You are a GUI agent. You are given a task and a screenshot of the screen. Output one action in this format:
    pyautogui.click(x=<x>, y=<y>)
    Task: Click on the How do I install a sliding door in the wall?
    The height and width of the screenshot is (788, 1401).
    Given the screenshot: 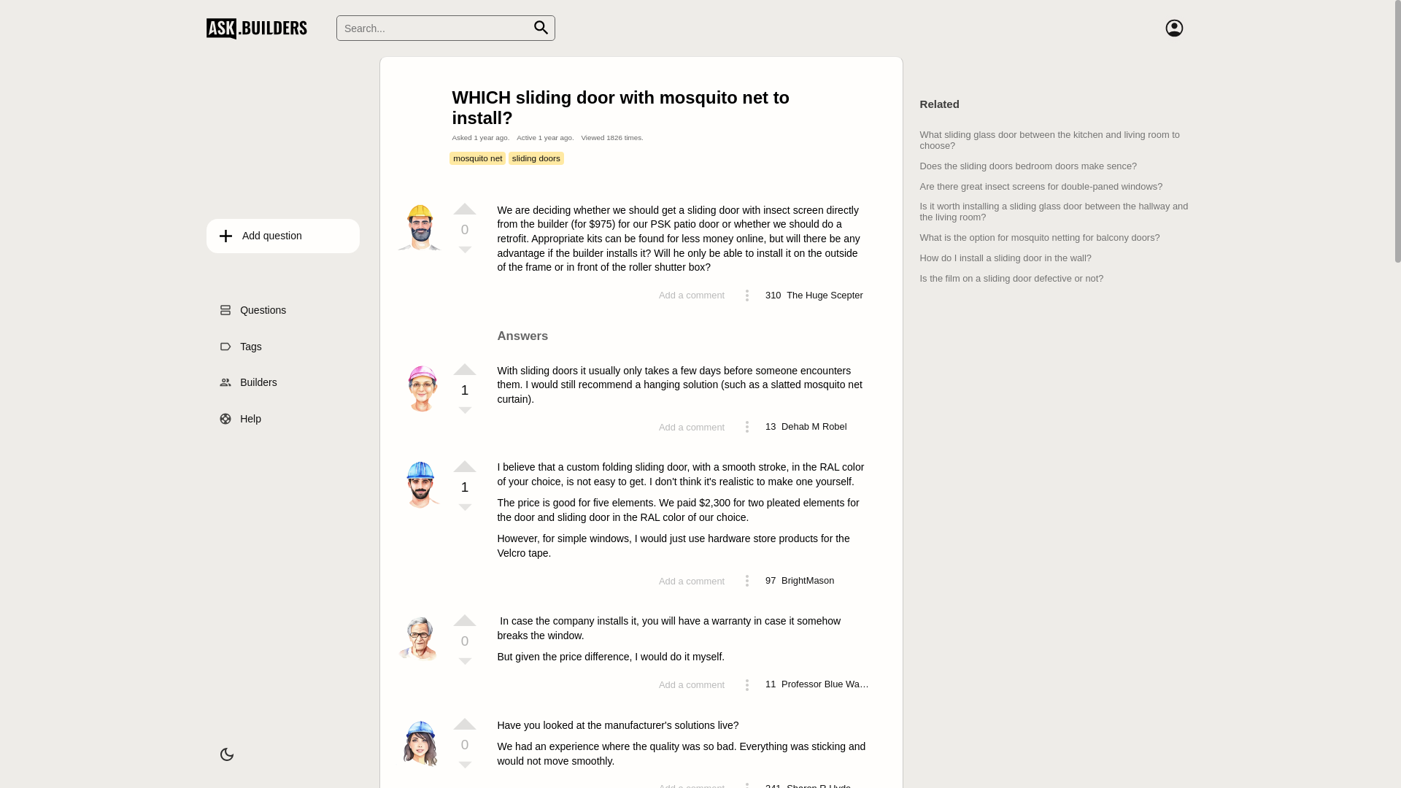 What is the action you would take?
    pyautogui.click(x=1006, y=258)
    